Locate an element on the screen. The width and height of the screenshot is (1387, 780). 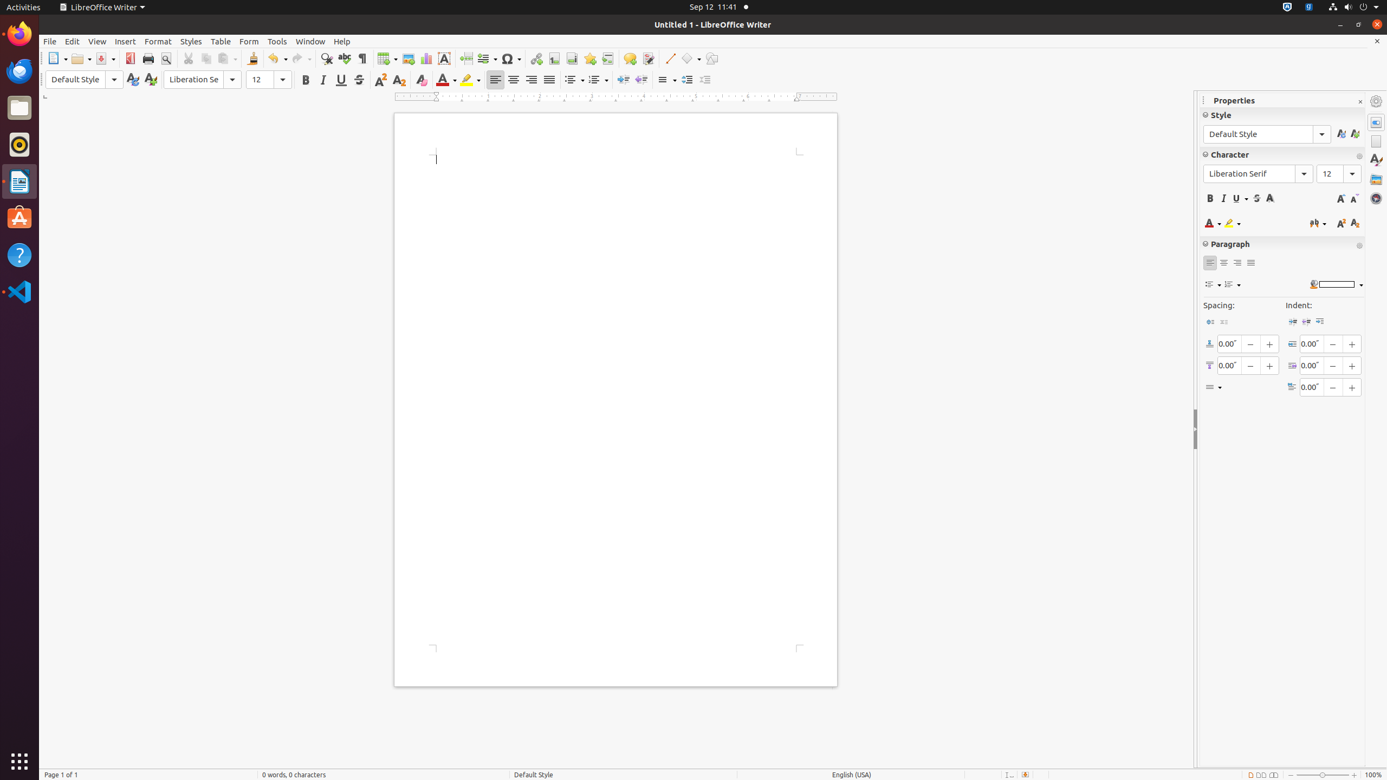
Rhythmbox is located at coordinates (20, 145).